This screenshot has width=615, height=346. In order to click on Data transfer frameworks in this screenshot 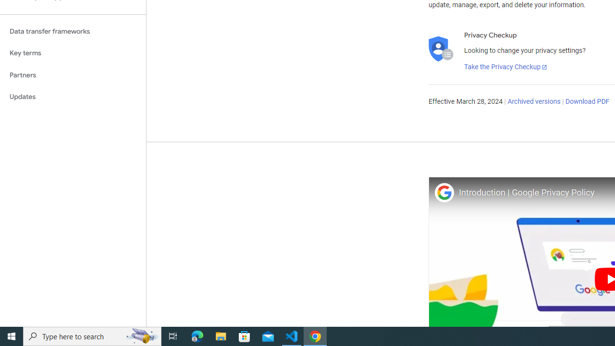, I will do `click(73, 31)`.